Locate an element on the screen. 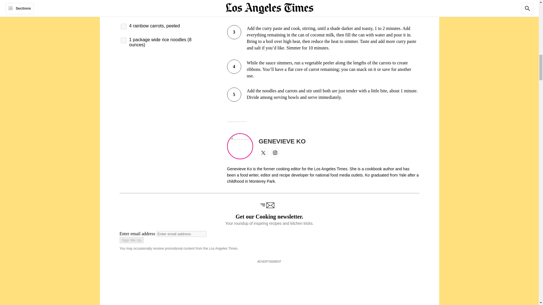  on is located at coordinates (123, 40).